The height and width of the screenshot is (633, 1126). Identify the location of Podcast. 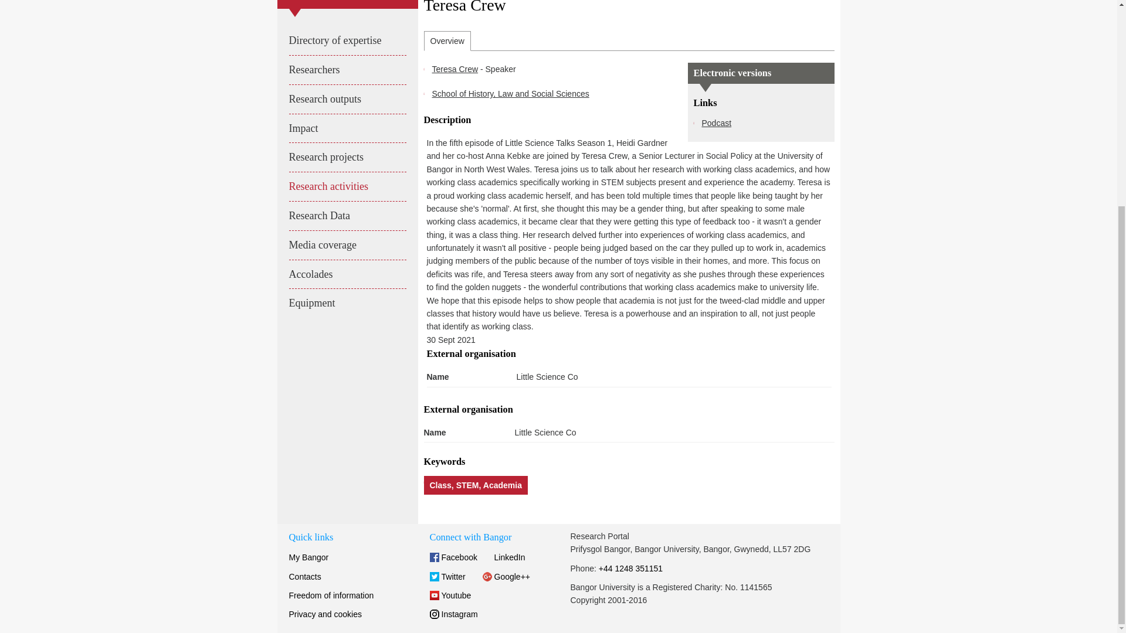
(716, 123).